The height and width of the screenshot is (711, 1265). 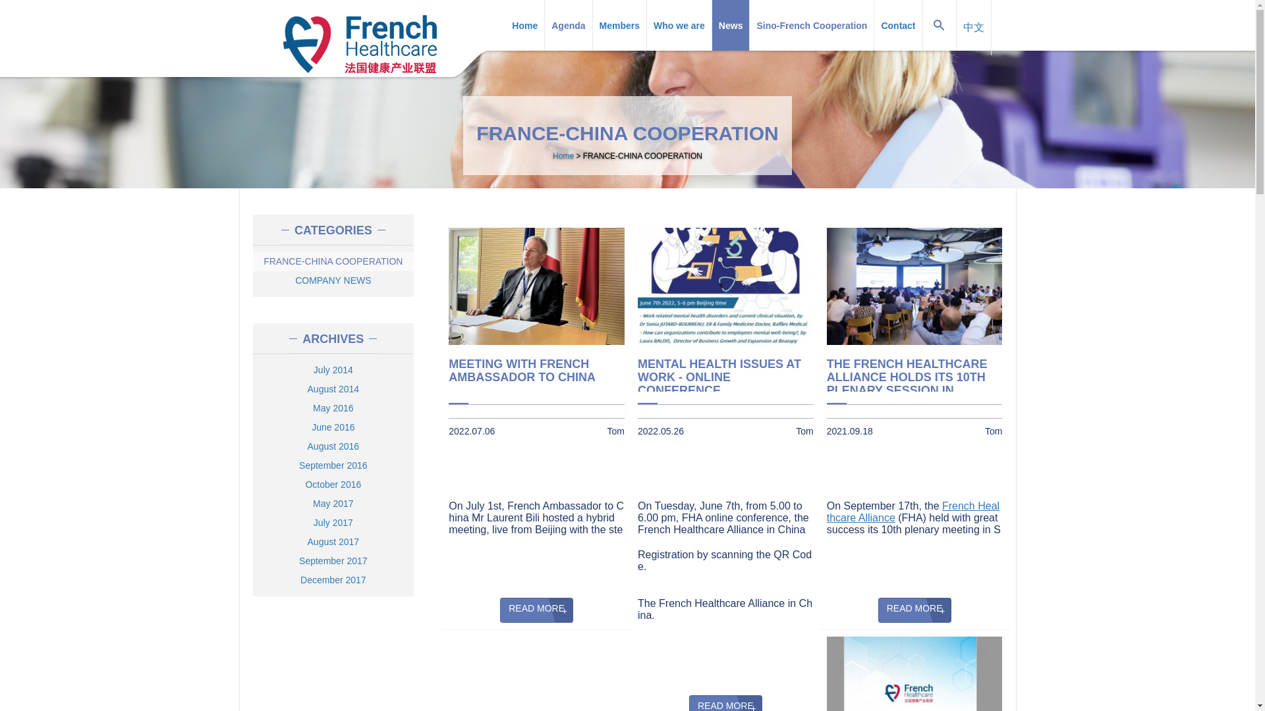 What do you see at coordinates (536, 375) in the screenshot?
I see `MEETING WITH FRENCH AMBASSADOR TO CHINA` at bounding box center [536, 375].